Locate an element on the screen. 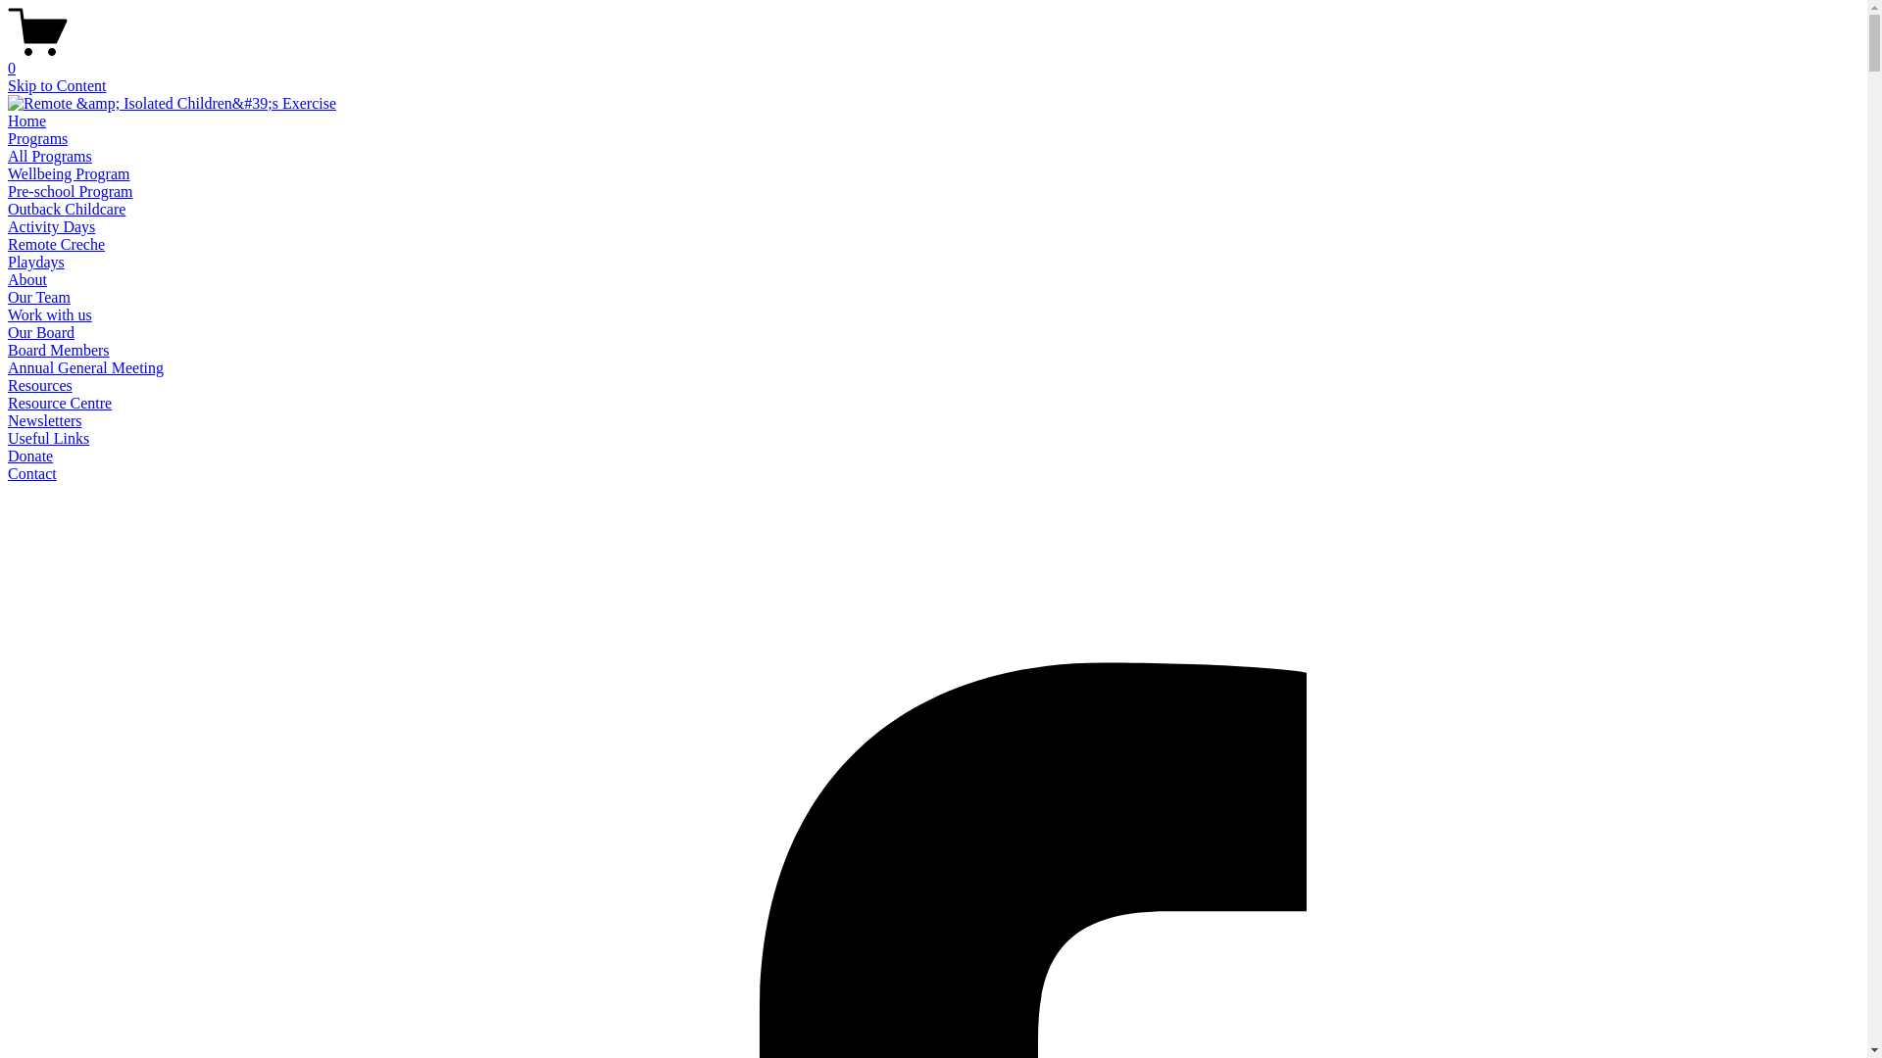 The height and width of the screenshot is (1058, 1882). Contact is located at coordinates (32, 474).